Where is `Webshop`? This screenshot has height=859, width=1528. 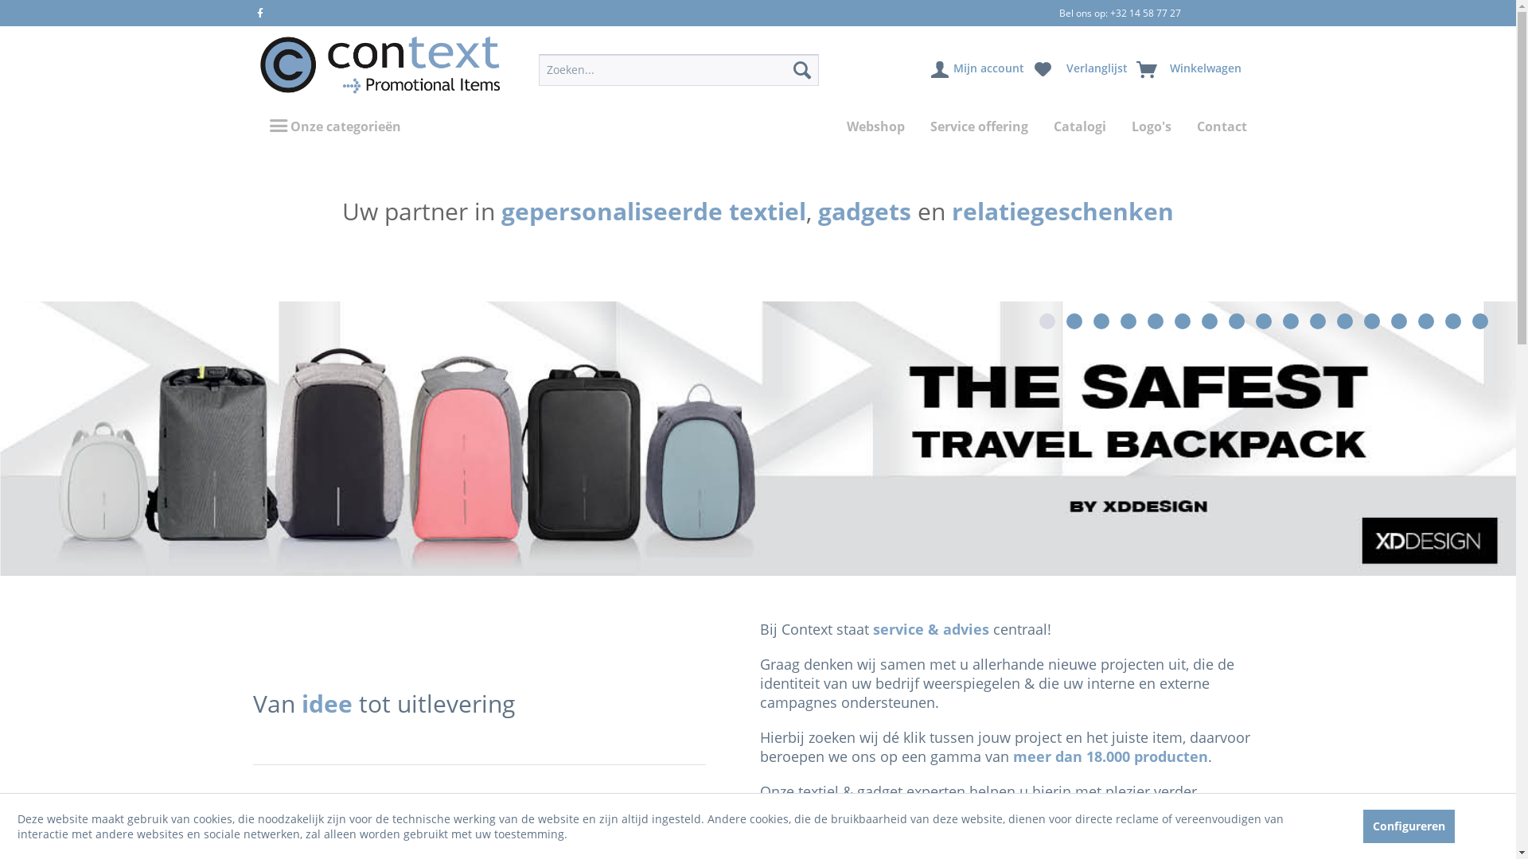
Webshop is located at coordinates (875, 126).